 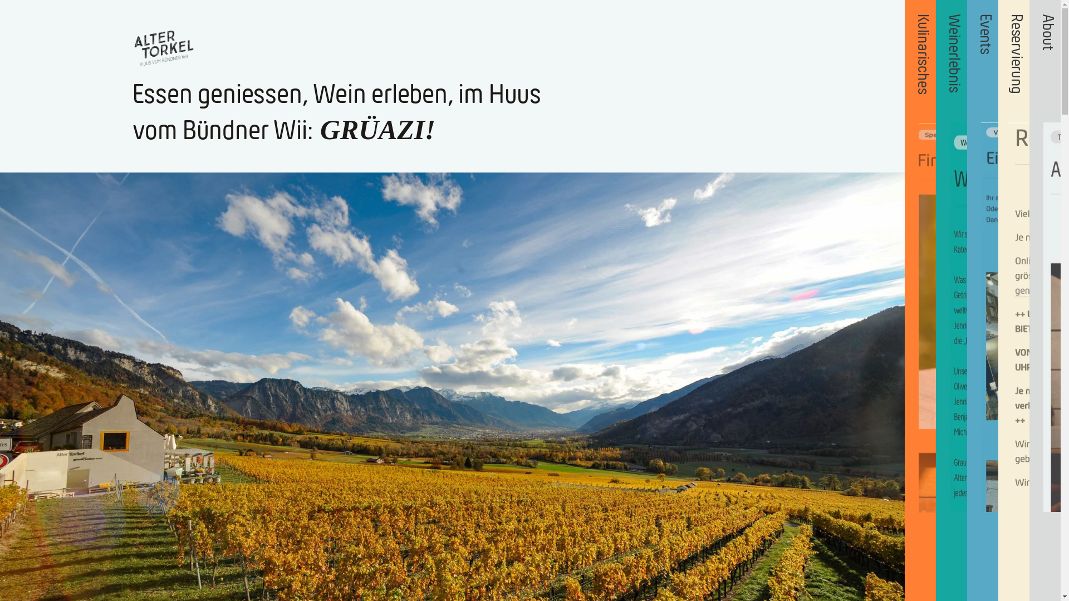 What do you see at coordinates (165, 95) in the screenshot?
I see `Essen` at bounding box center [165, 95].